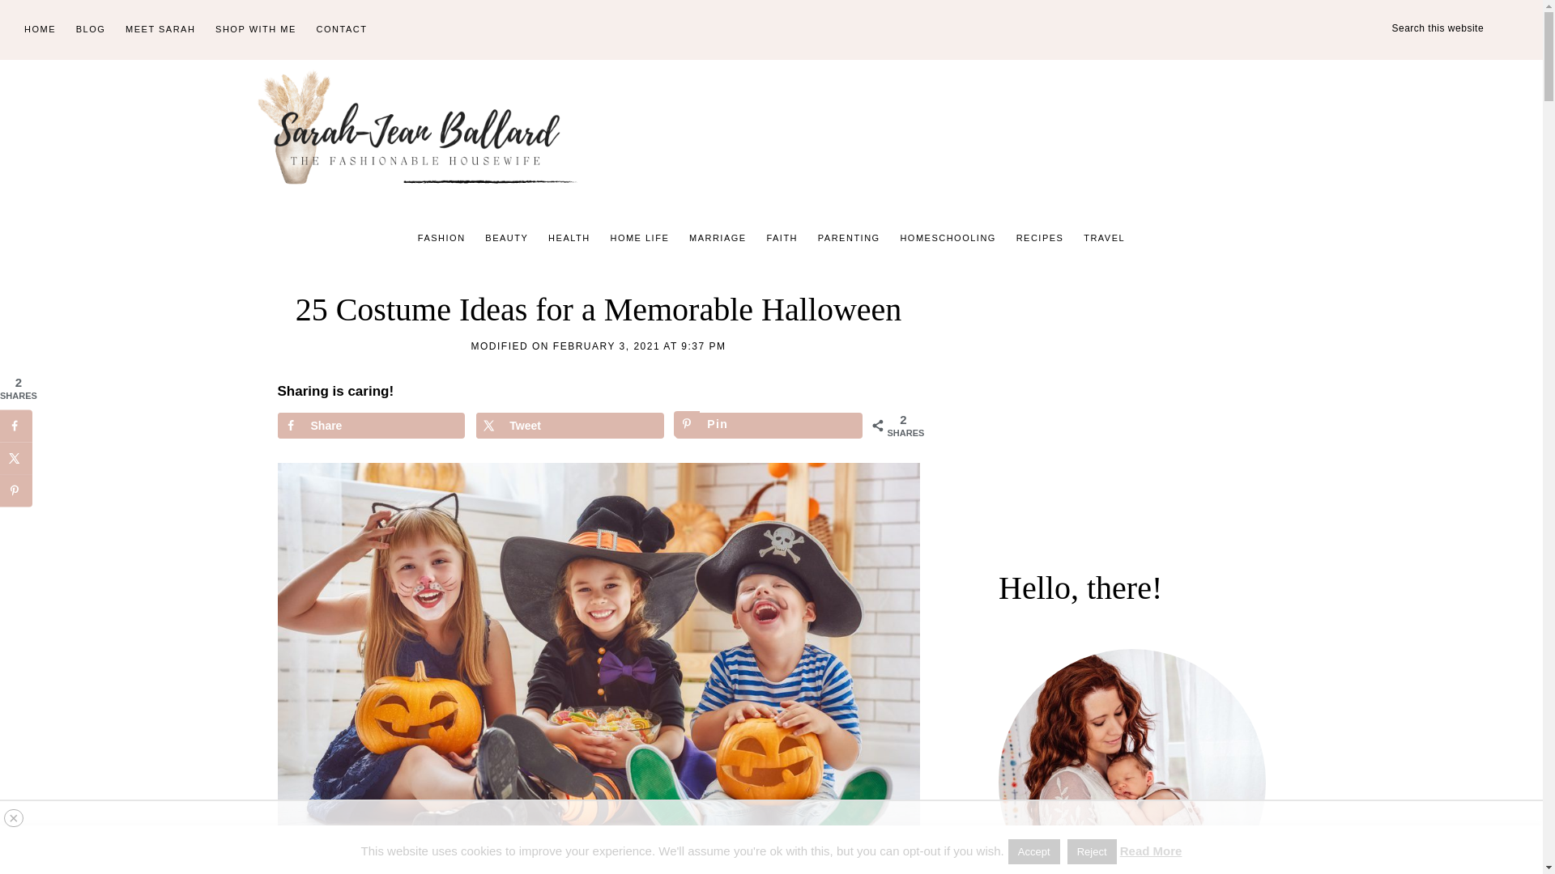 Image resolution: width=1555 pixels, height=874 pixels. Describe the element at coordinates (442, 238) in the screenshot. I see `FASHION` at that location.